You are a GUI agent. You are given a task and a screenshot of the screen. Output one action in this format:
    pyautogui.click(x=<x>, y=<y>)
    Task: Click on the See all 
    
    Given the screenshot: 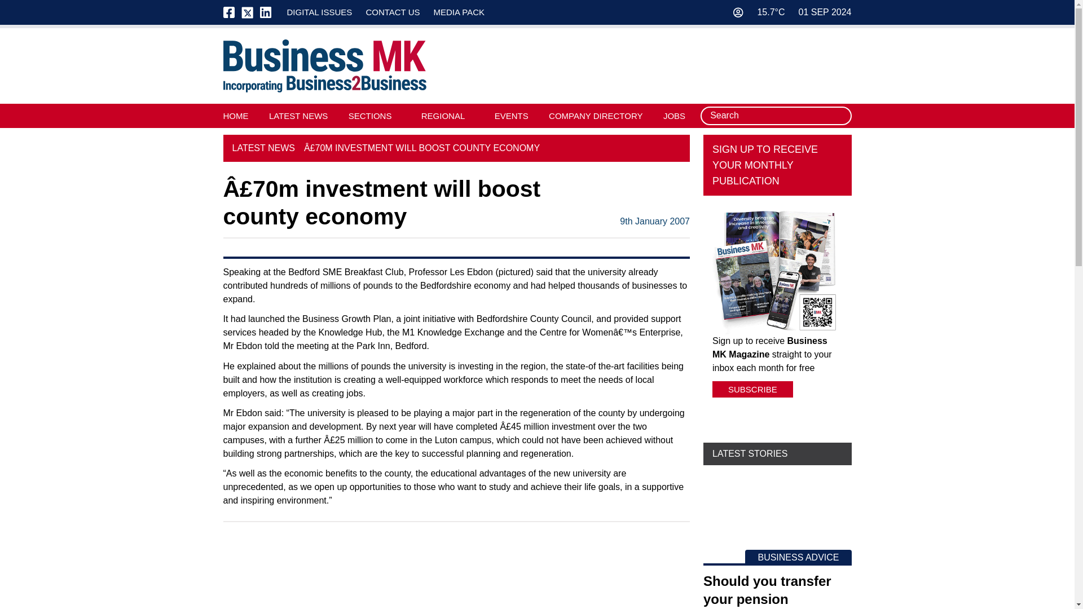 What is the action you would take?
    pyautogui.click(x=677, y=257)
    